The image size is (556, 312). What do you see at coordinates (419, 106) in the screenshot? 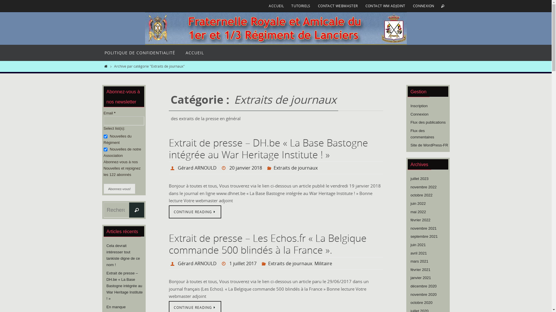
I see `Inscription` at bounding box center [419, 106].